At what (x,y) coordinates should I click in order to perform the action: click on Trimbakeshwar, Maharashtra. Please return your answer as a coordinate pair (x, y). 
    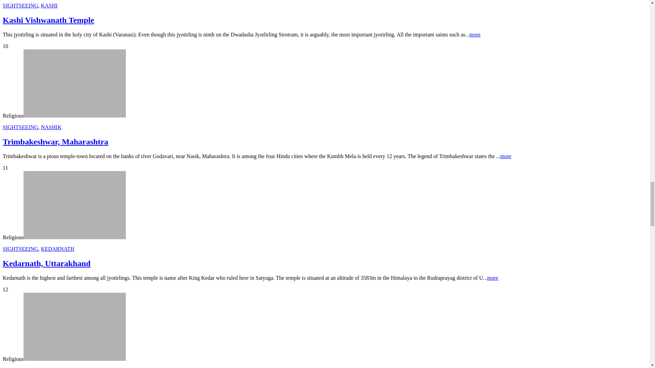
    Looking at the image, I should click on (74, 83).